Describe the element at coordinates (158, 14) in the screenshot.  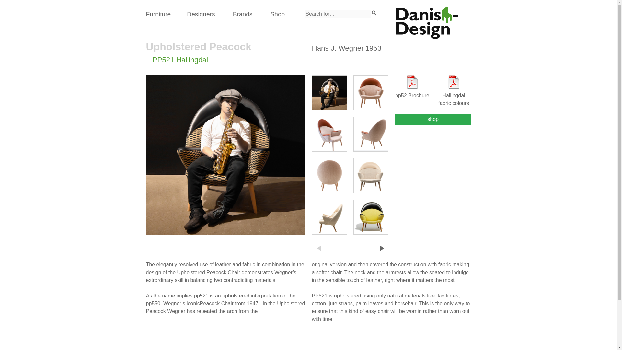
I see `Furniture` at that location.